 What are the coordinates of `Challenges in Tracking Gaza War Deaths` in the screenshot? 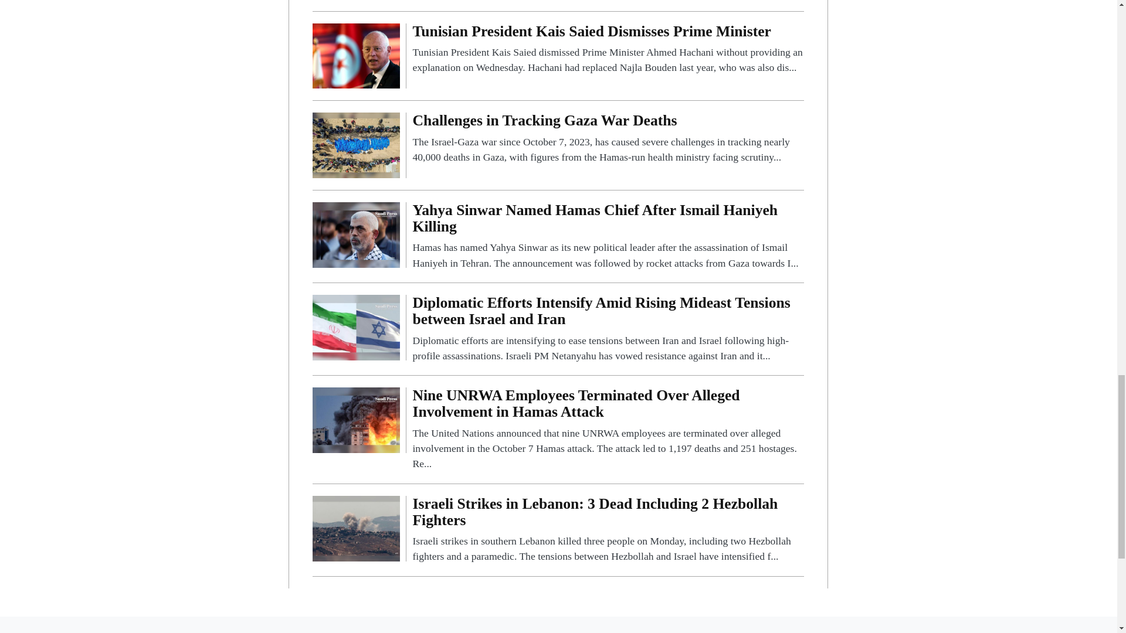 It's located at (356, 144).